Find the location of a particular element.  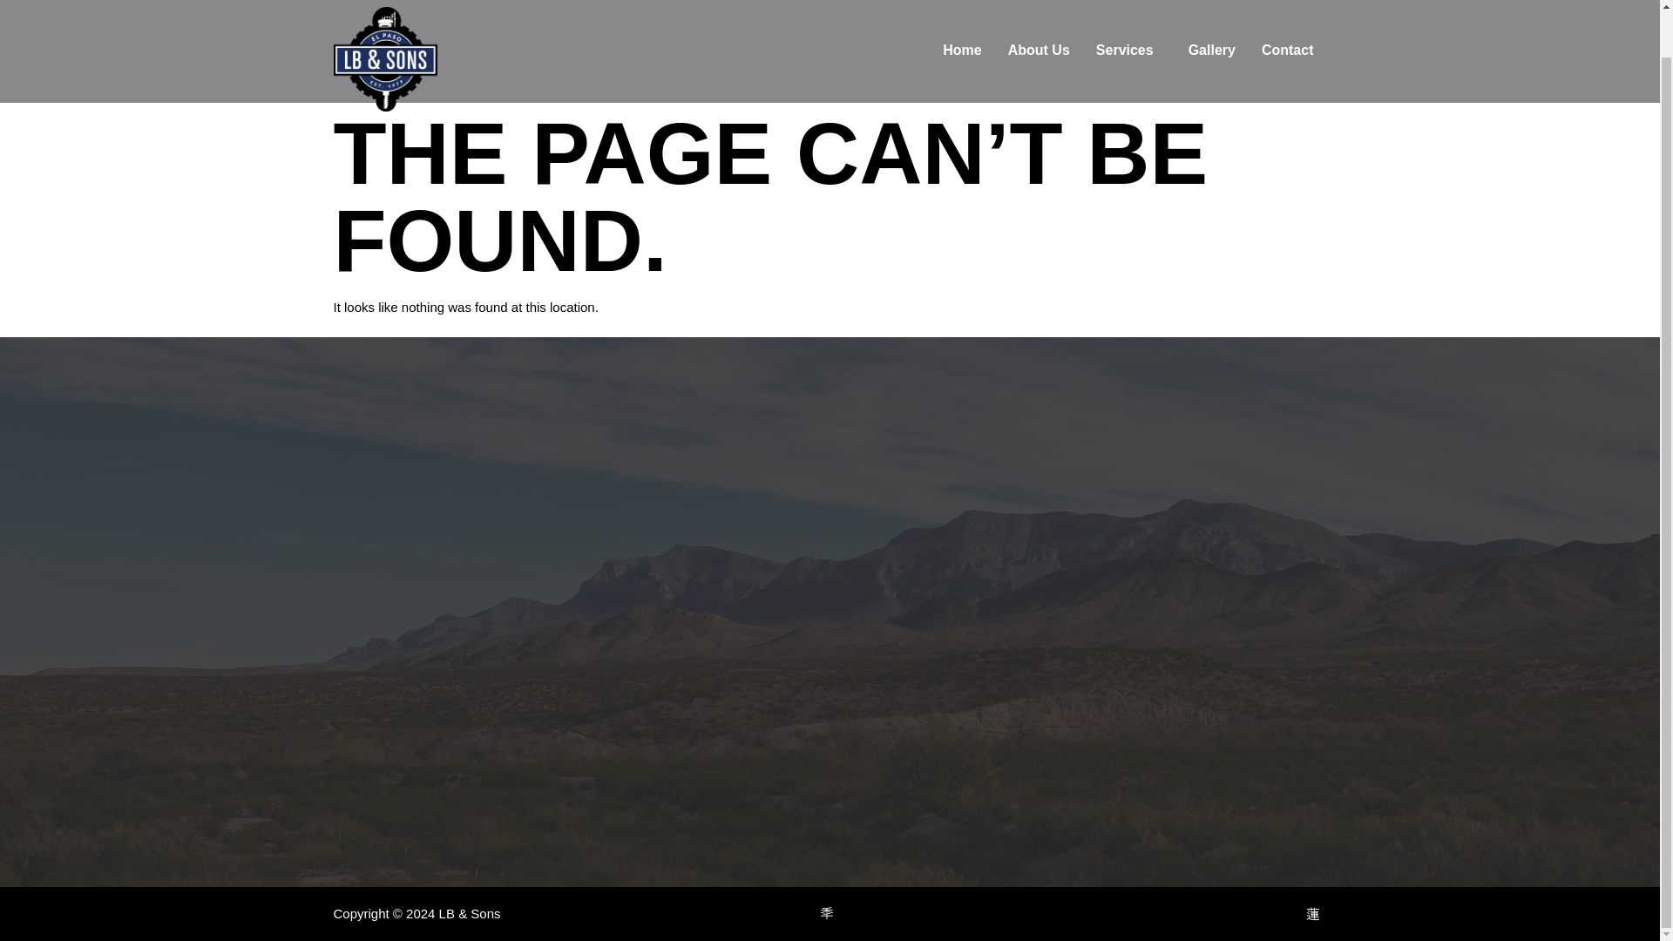

Services is located at coordinates (1129, 51).